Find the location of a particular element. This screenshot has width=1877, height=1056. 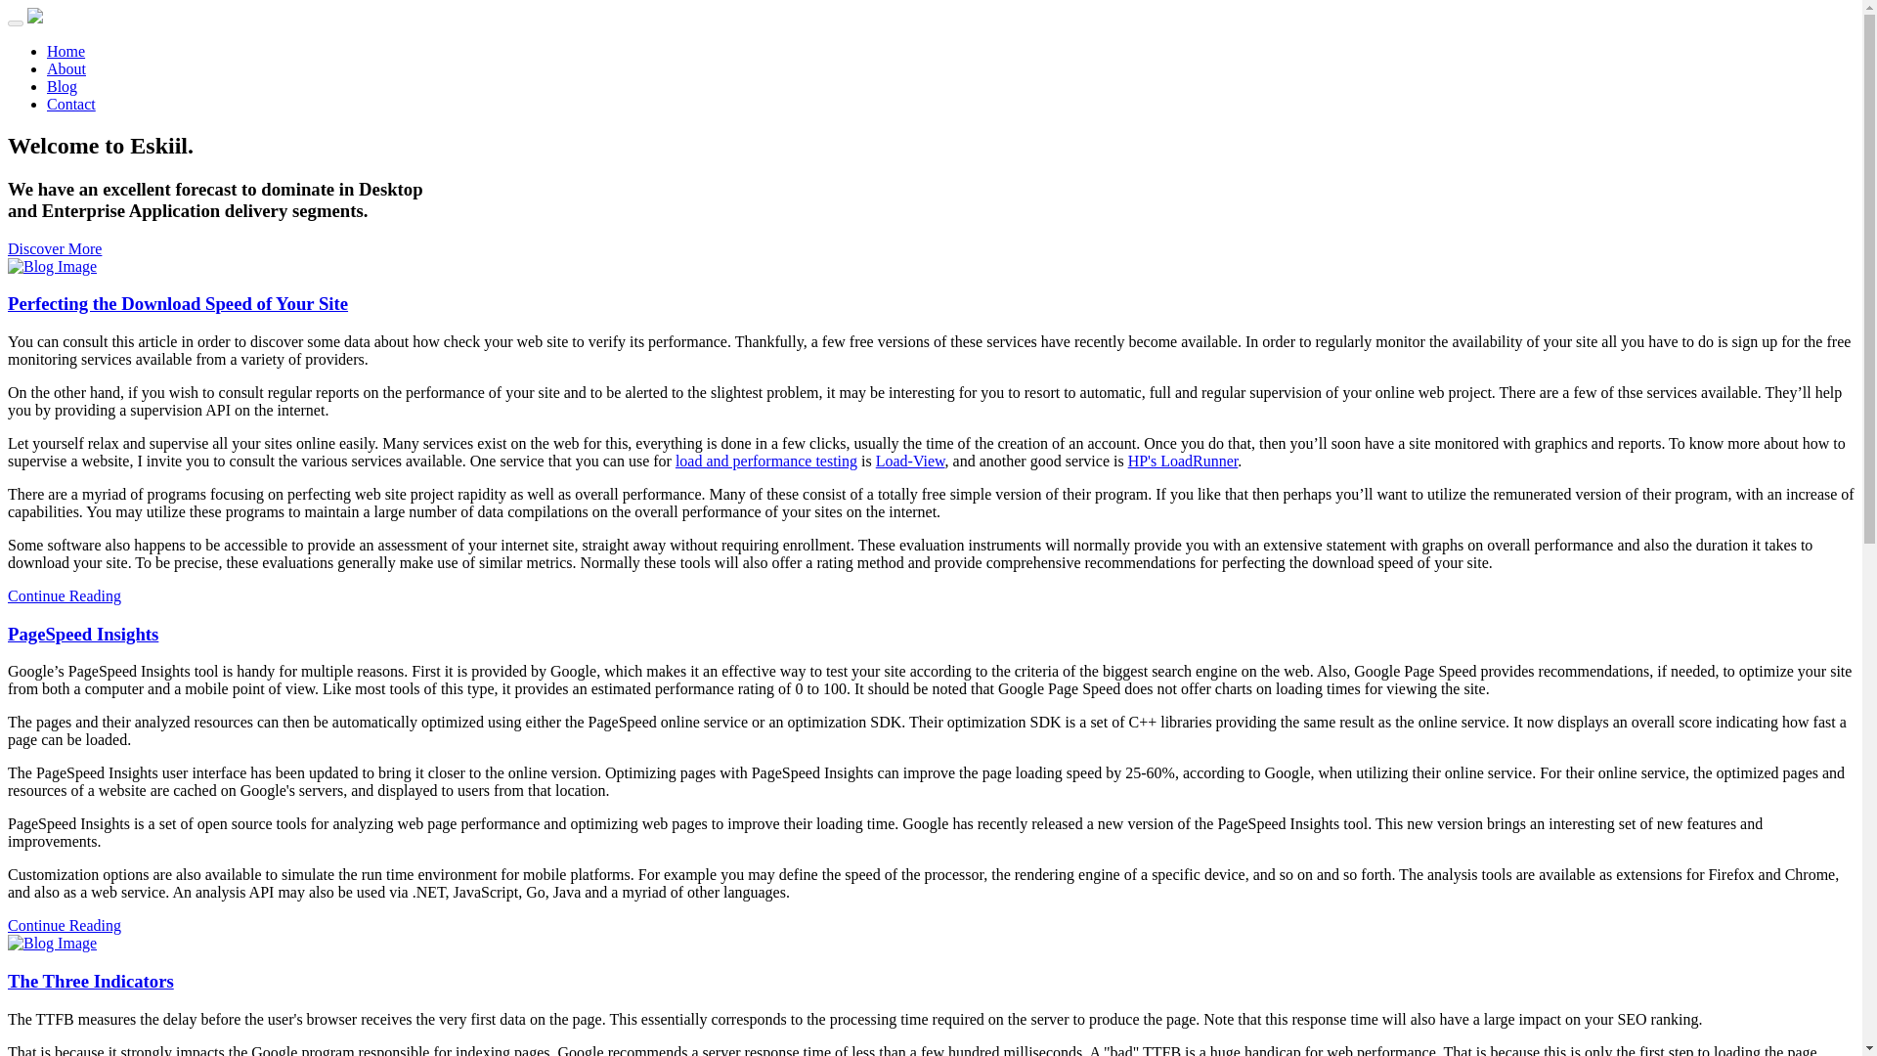

PageSpeed Insights is located at coordinates (82, 634).